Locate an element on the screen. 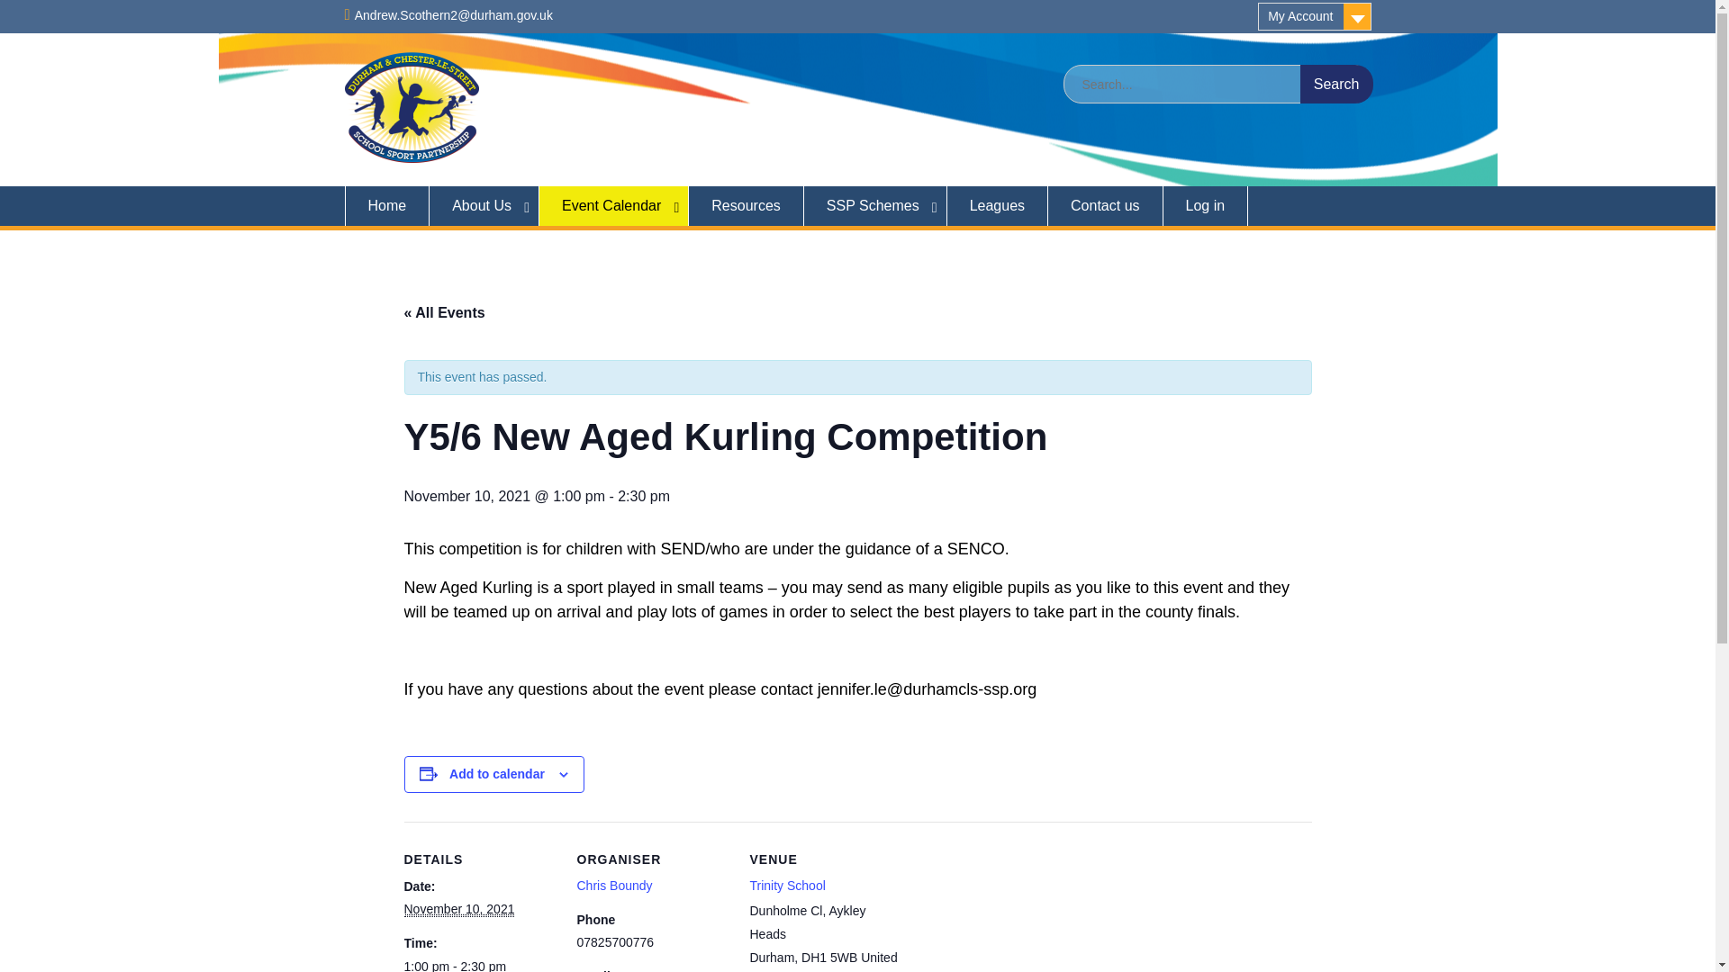 This screenshot has height=972, width=1729. Leagues is located at coordinates (998, 205).